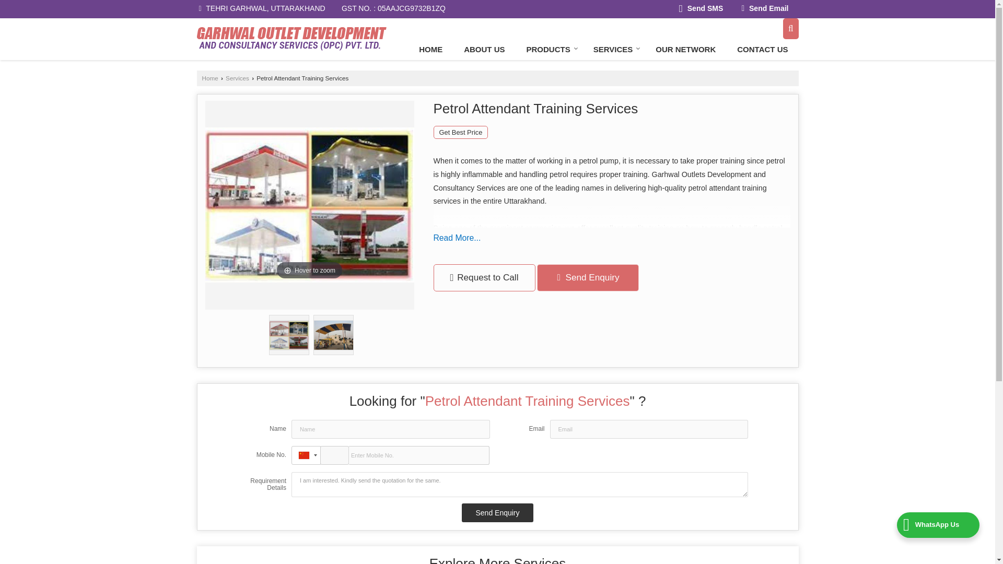  Describe the element at coordinates (484, 49) in the screenshot. I see `About Us` at that location.